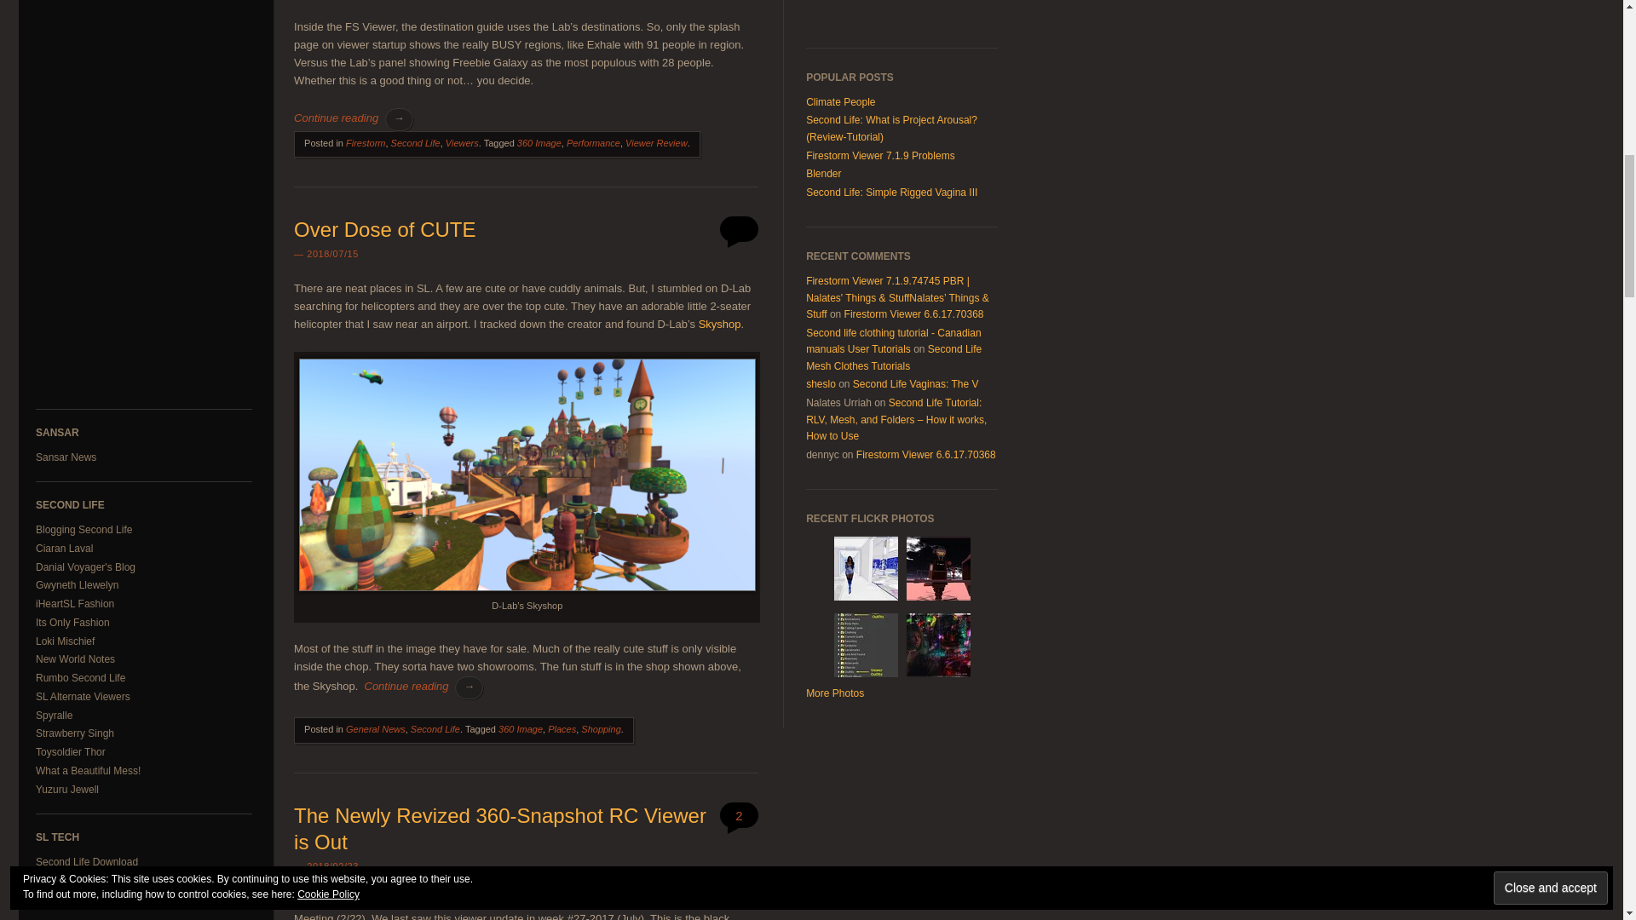 The width and height of the screenshot is (1636, 920). I want to click on In Depth Analysis of Second Life, so click(77, 585).